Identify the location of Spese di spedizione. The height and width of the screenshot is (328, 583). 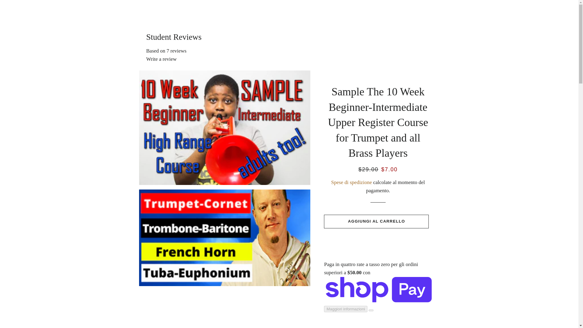
(351, 182).